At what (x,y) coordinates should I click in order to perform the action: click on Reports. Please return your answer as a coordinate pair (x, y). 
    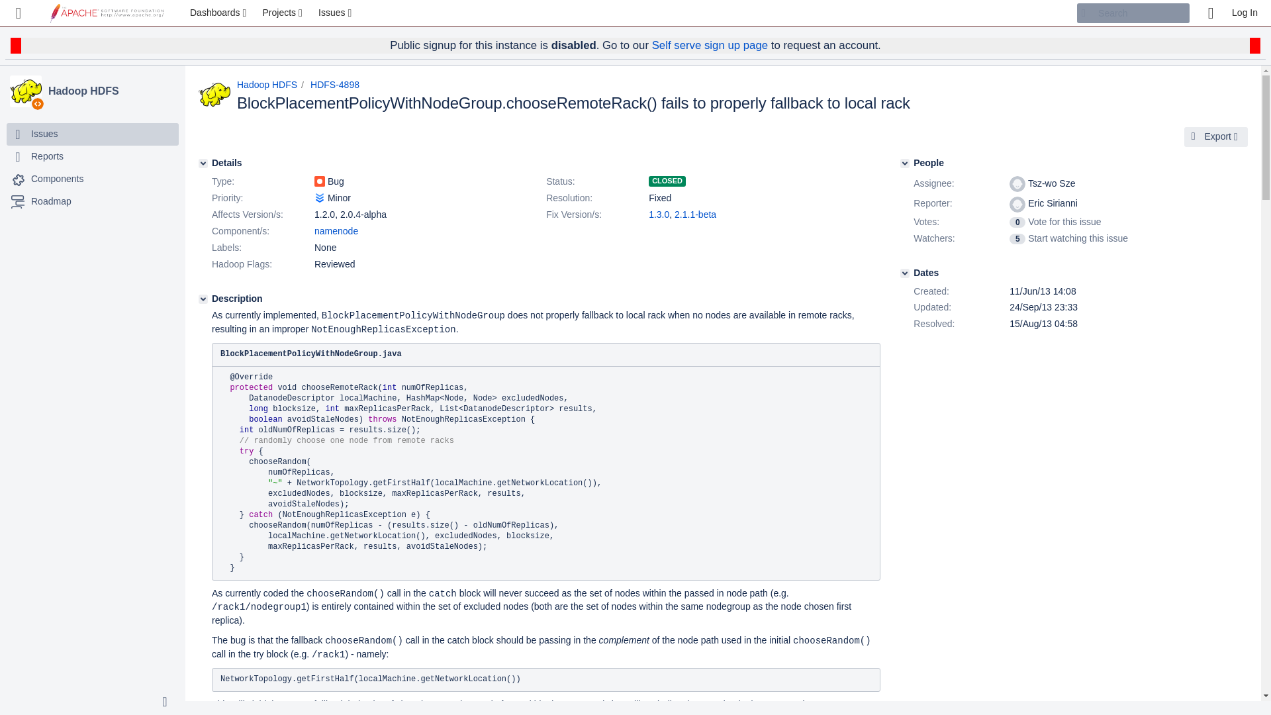
    Looking at the image, I should click on (93, 156).